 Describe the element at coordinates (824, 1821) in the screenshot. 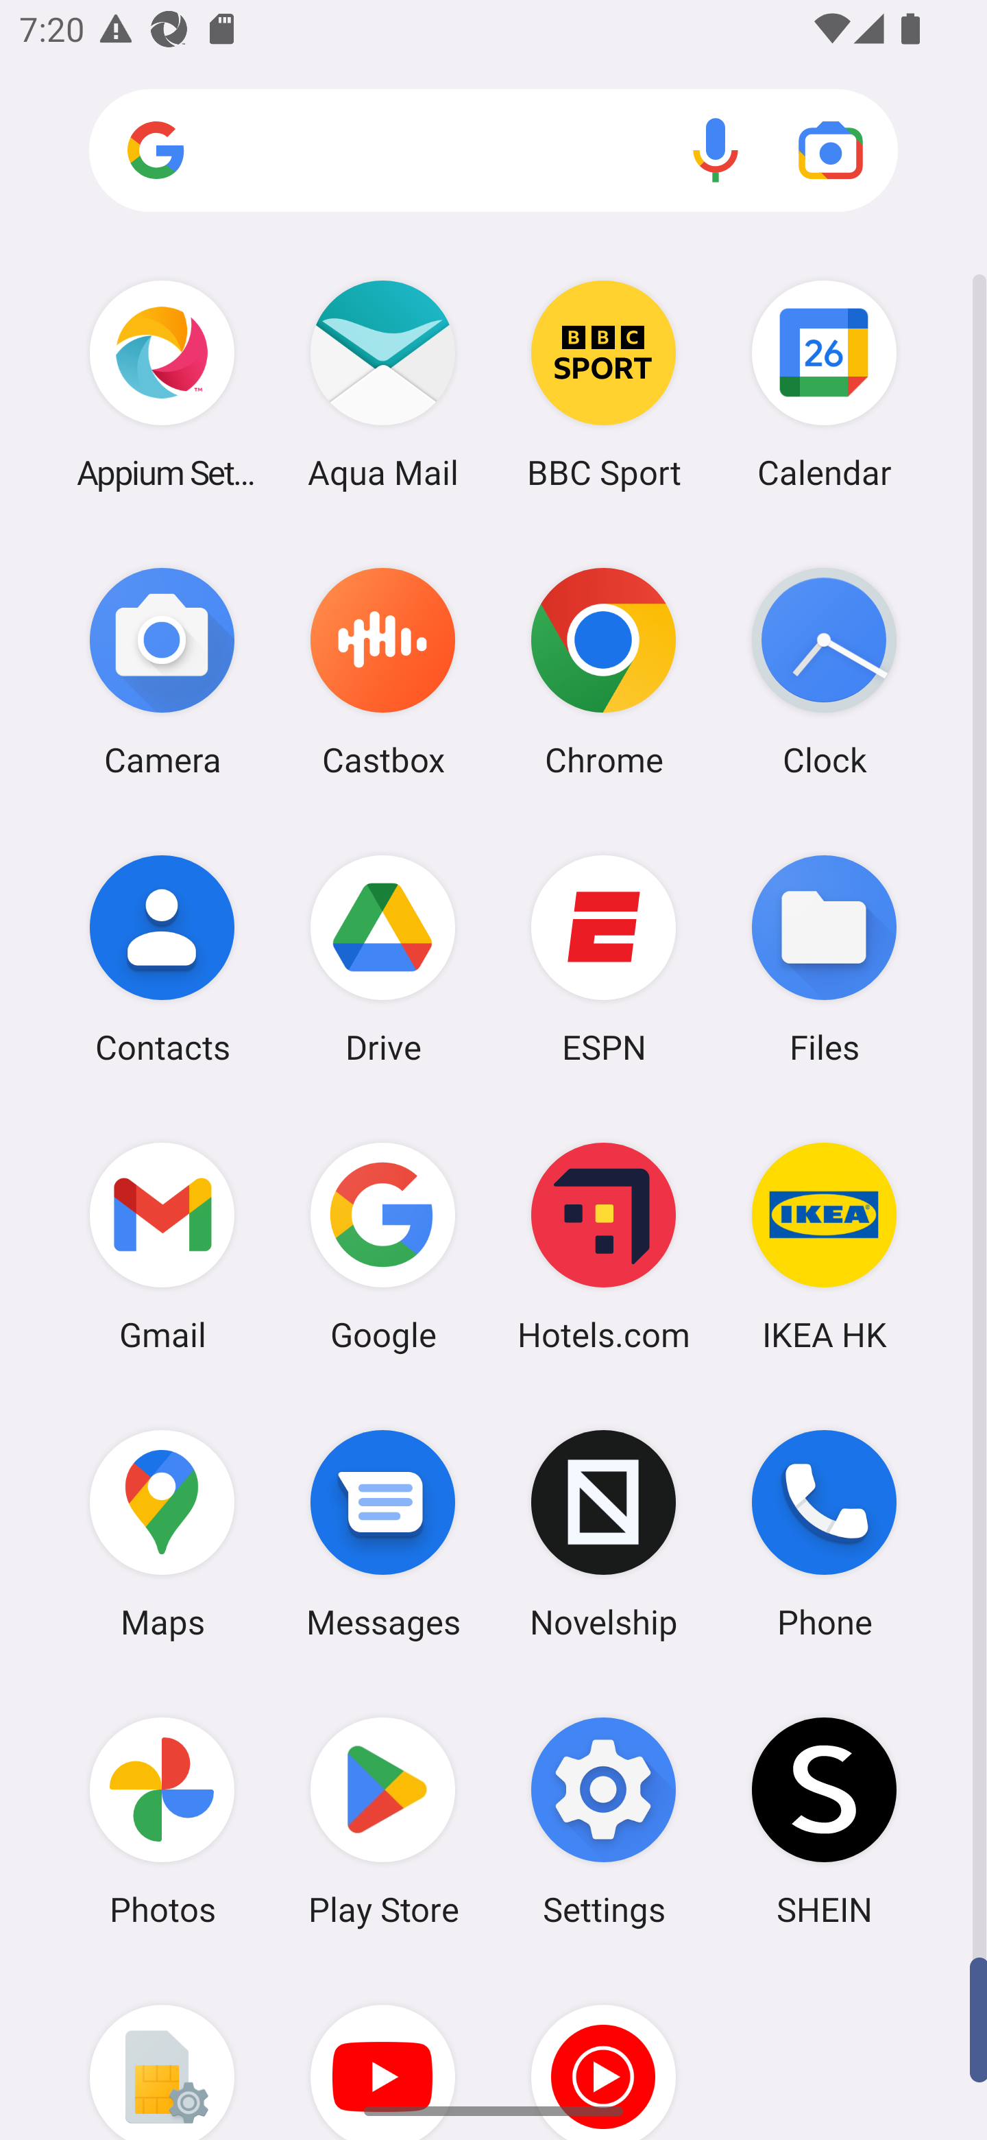

I see `SHEIN` at that location.